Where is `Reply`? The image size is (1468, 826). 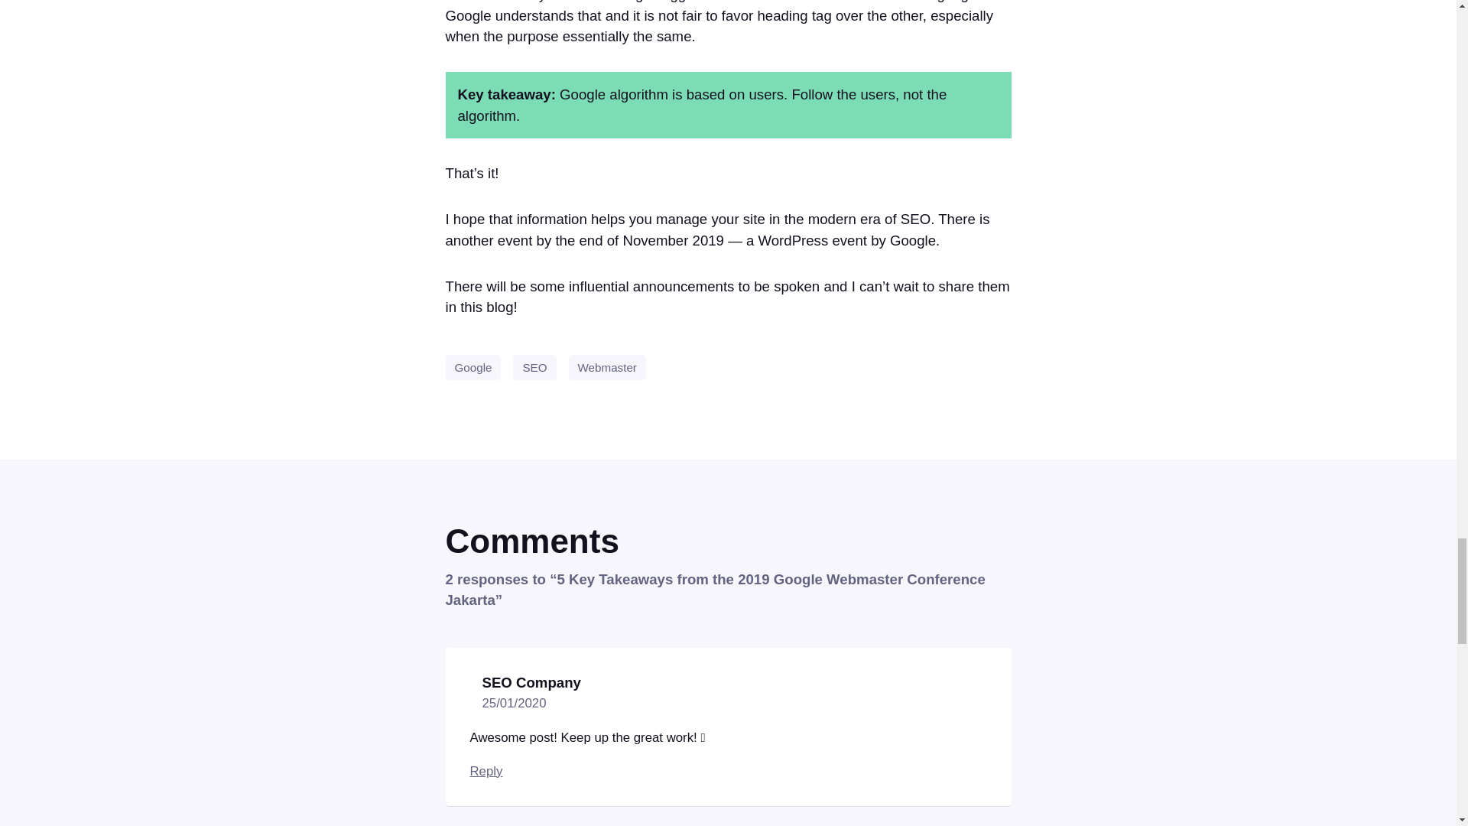
Reply is located at coordinates (486, 771).